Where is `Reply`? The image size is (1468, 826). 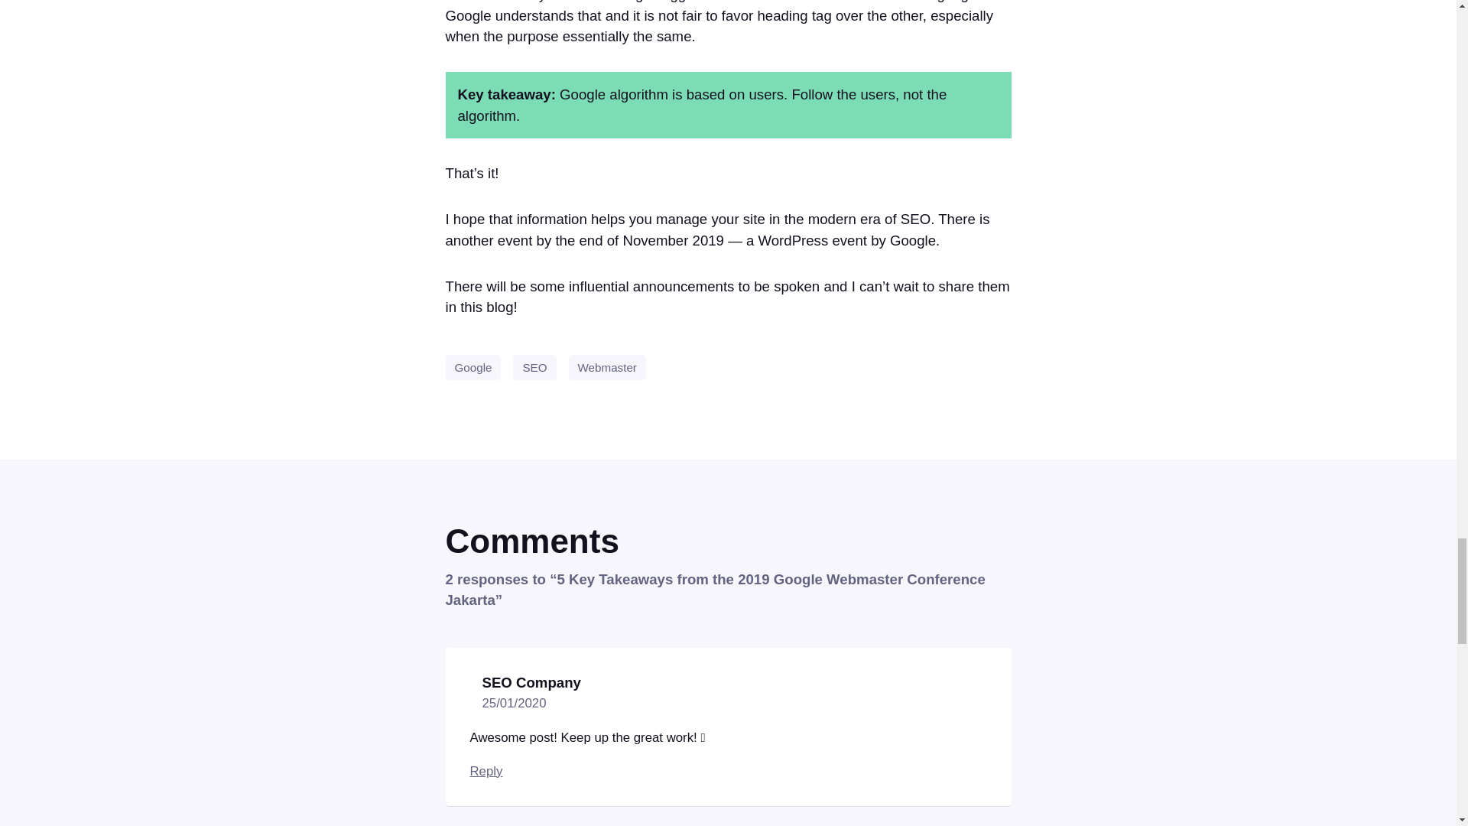
Reply is located at coordinates (486, 771).